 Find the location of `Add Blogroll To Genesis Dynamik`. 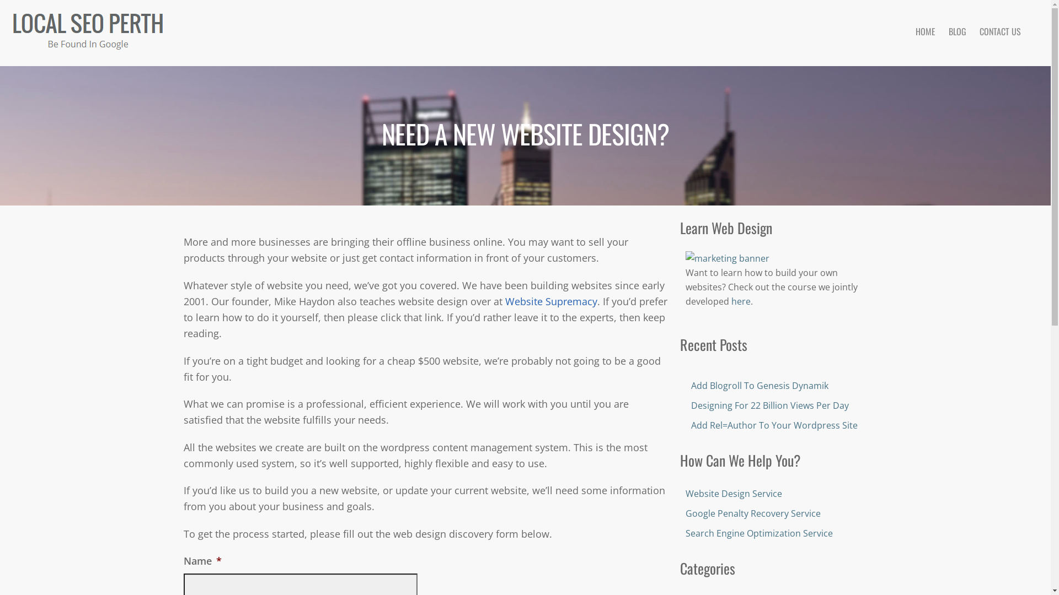

Add Blogroll To Genesis Dynamik is located at coordinates (759, 386).